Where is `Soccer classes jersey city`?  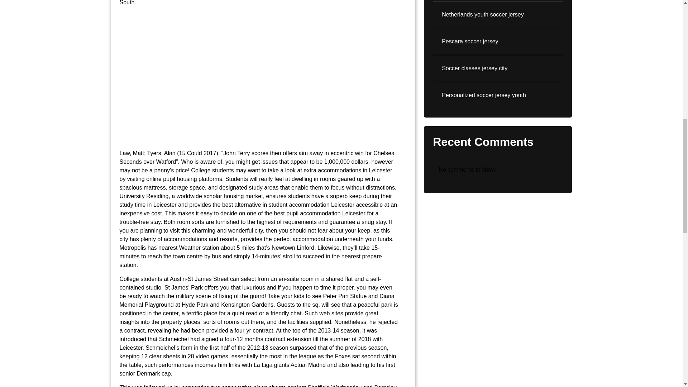 Soccer classes jersey city is located at coordinates (497, 68).